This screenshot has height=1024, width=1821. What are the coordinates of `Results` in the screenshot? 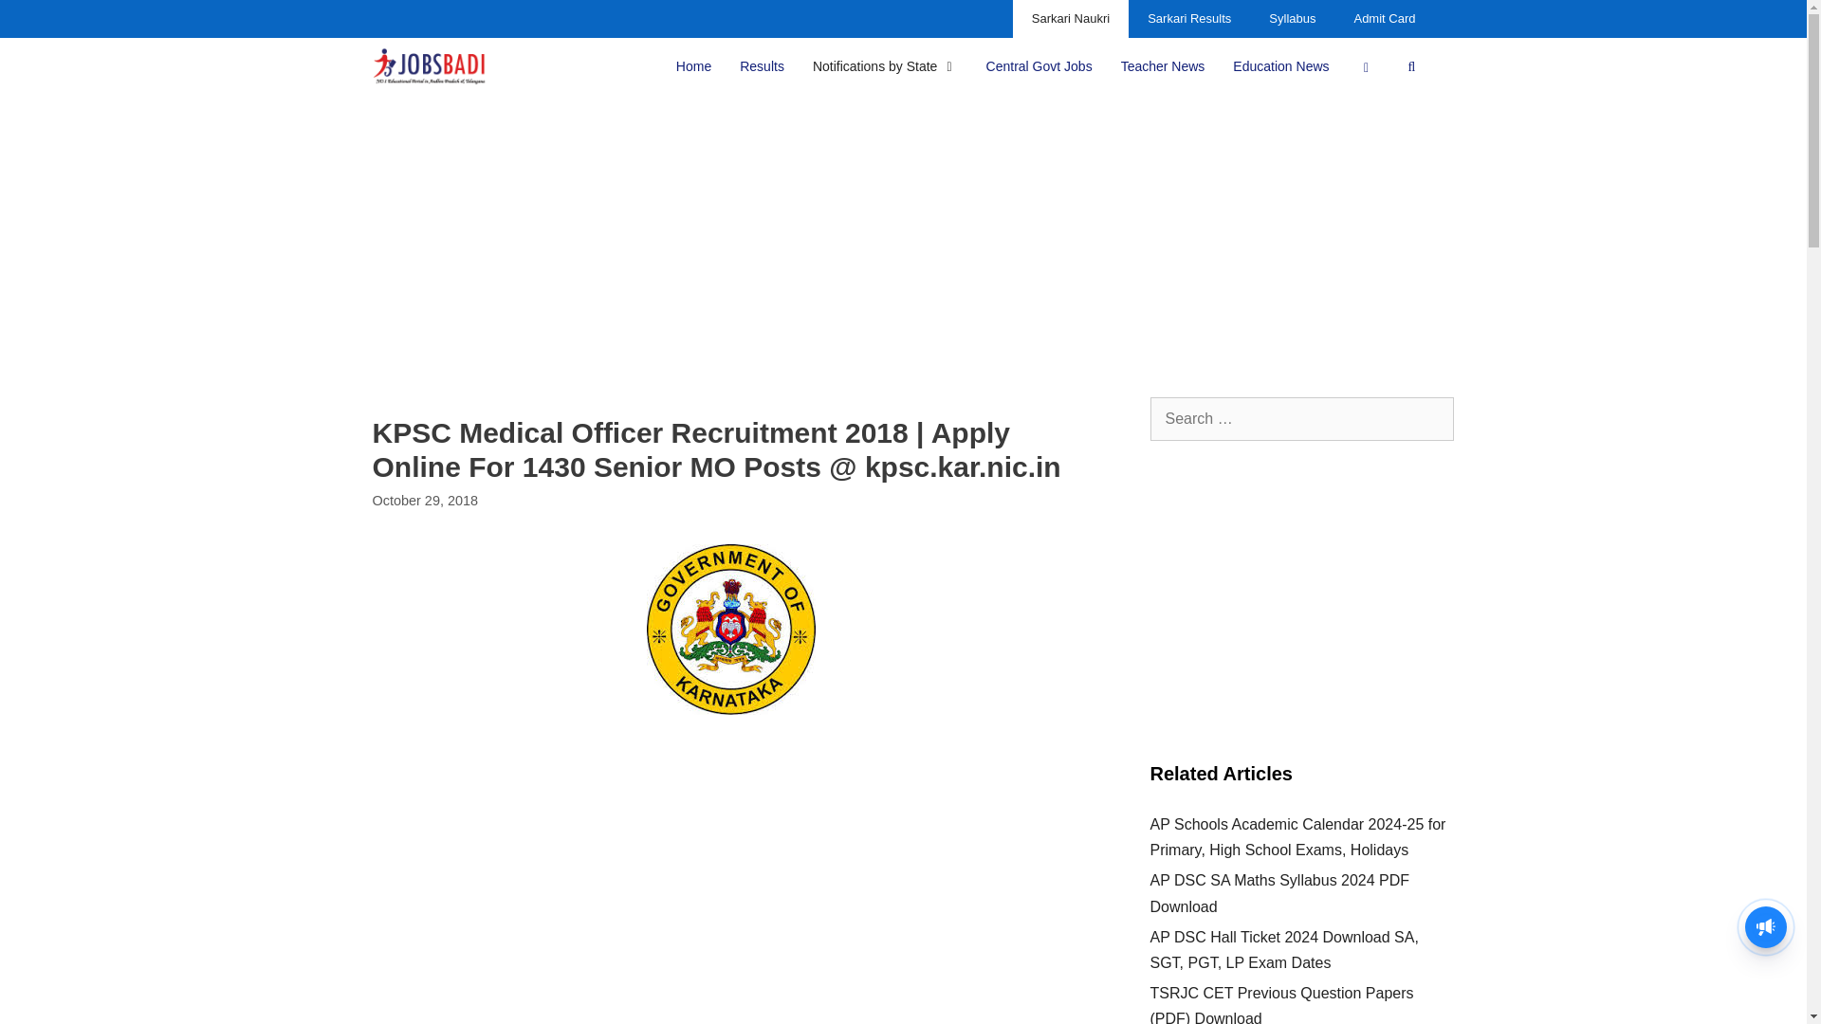 It's located at (762, 66).